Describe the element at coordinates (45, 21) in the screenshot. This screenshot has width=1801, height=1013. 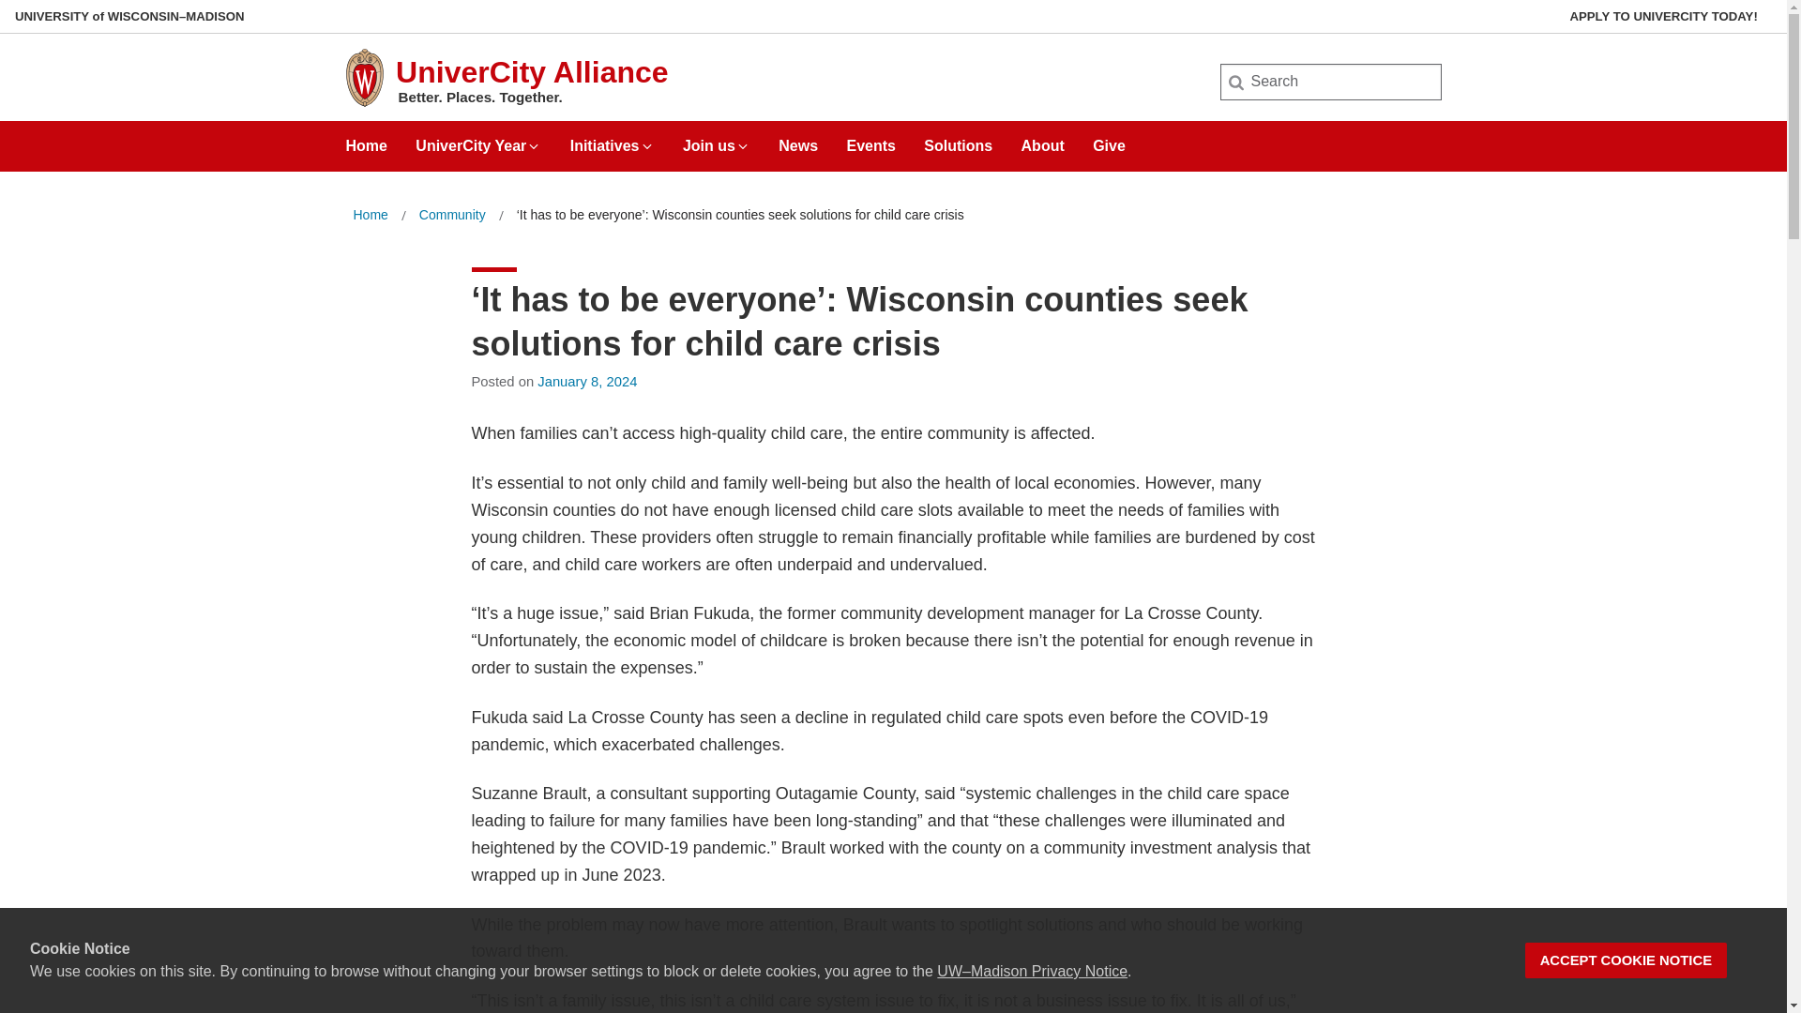
I see `Search` at that location.